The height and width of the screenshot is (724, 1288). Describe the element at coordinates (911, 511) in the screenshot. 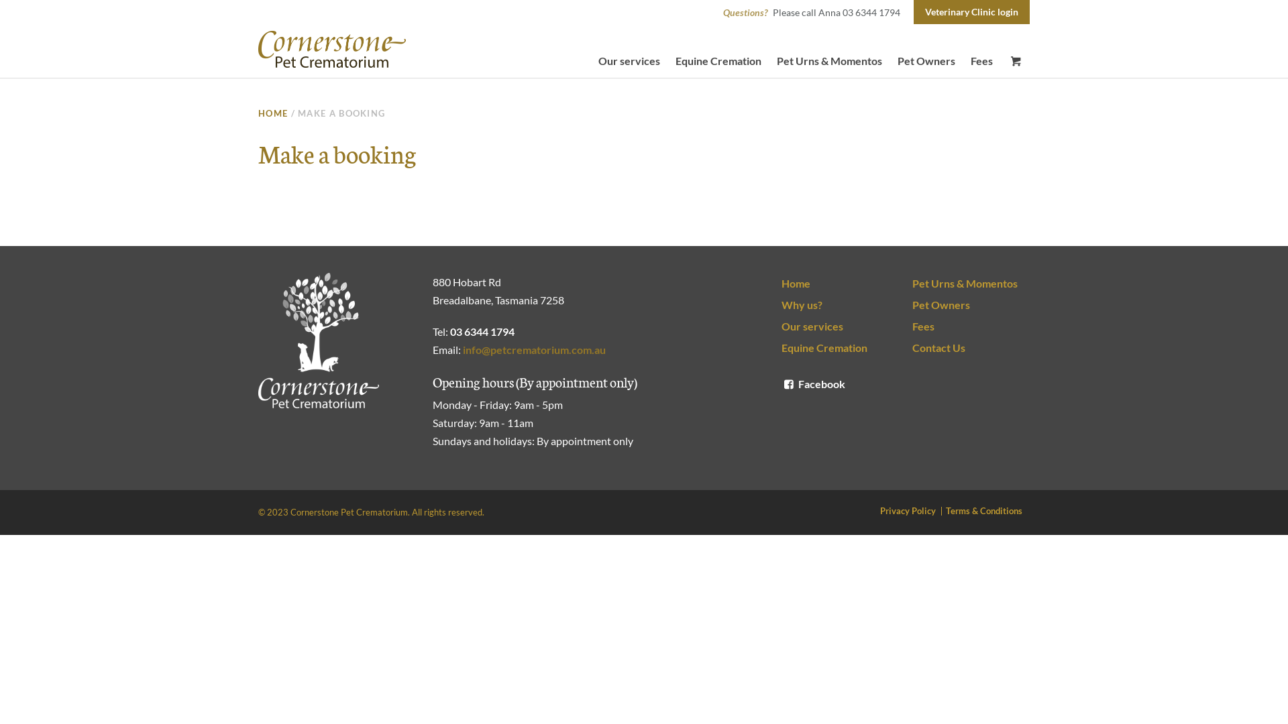

I see `Privacy Policy` at that location.